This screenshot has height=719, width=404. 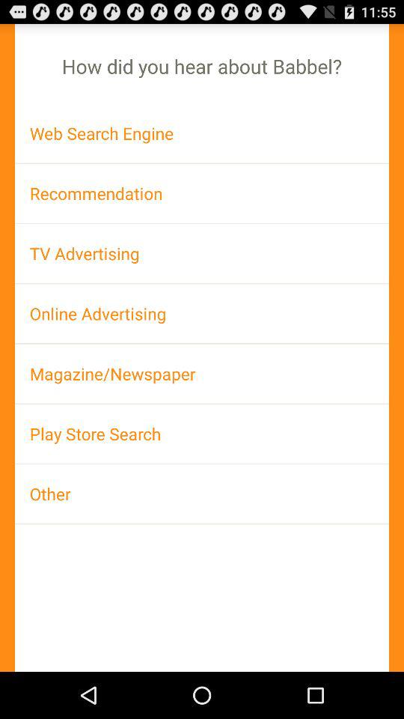 I want to click on tap the other app, so click(x=202, y=494).